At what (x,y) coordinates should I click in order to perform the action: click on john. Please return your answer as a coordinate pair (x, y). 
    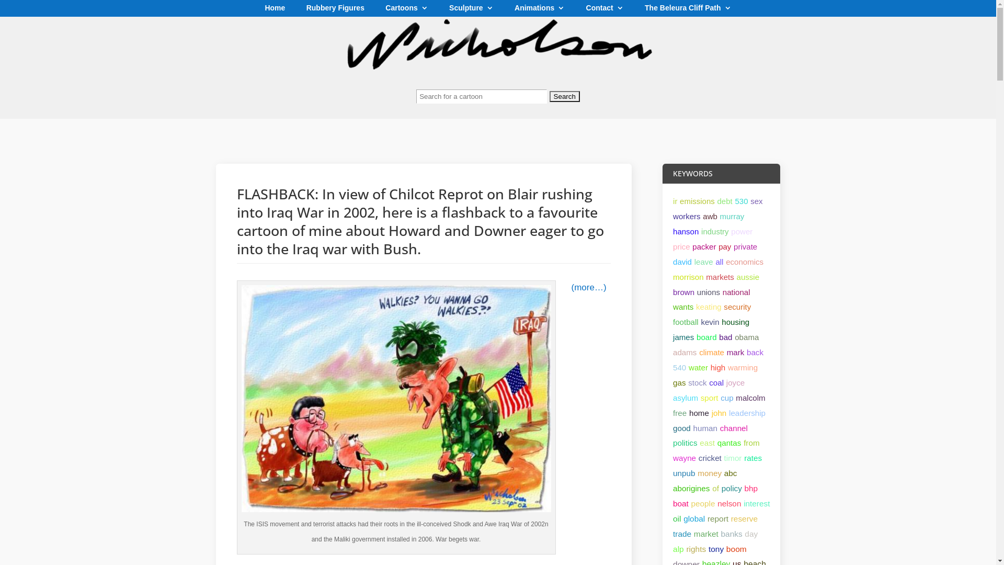
    Looking at the image, I should click on (720, 413).